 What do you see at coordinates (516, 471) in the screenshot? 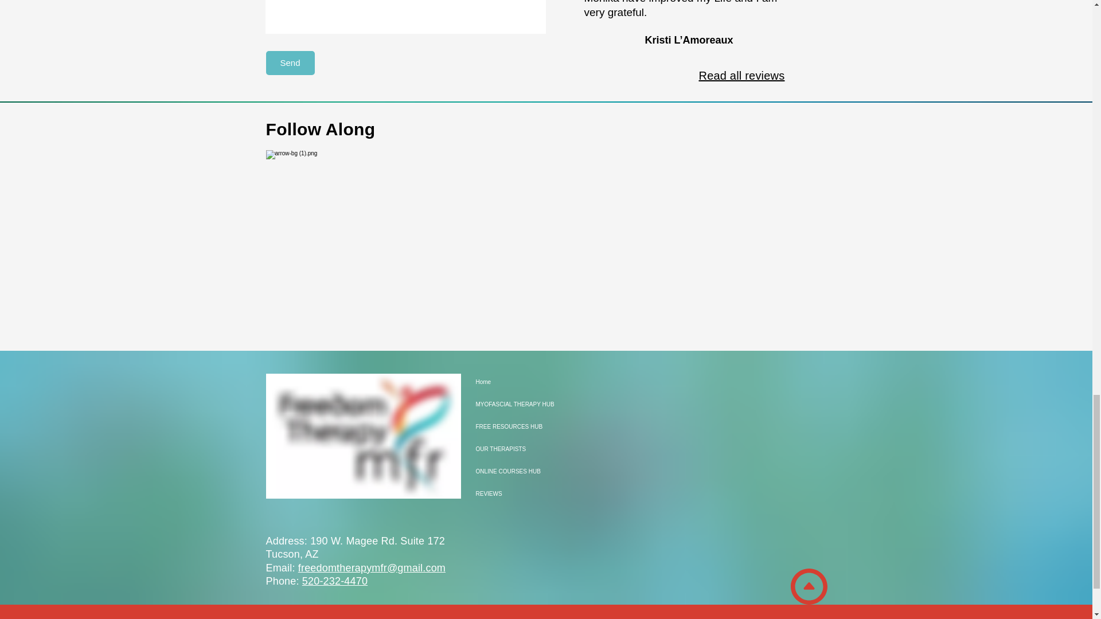
I see `ONLINE COURSES HUB` at bounding box center [516, 471].